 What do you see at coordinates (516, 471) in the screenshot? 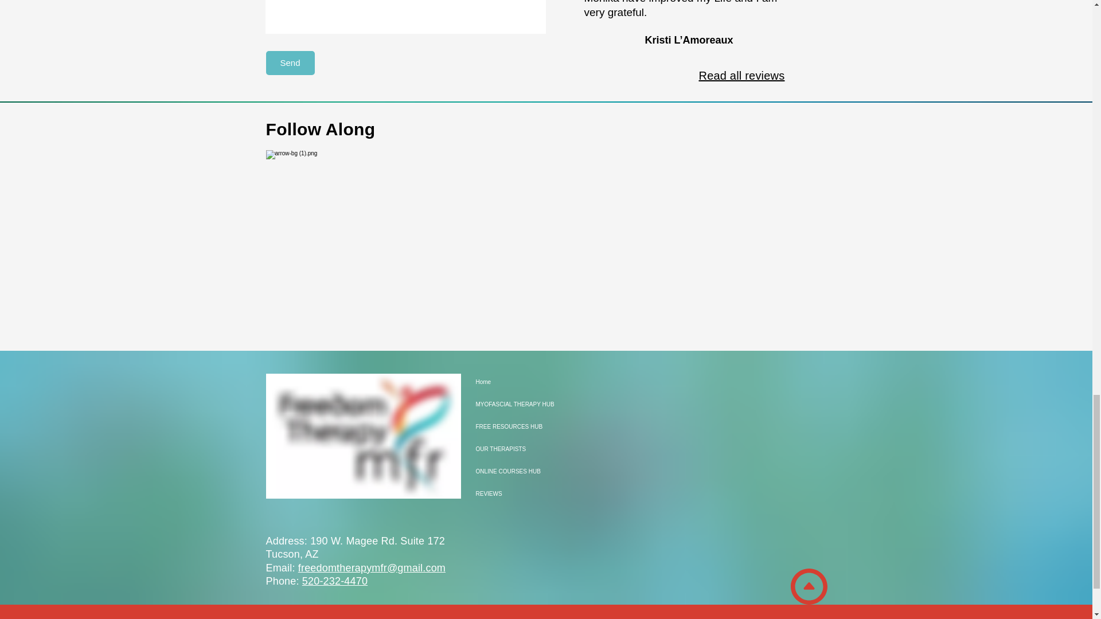
I see `ONLINE COURSES HUB` at bounding box center [516, 471].